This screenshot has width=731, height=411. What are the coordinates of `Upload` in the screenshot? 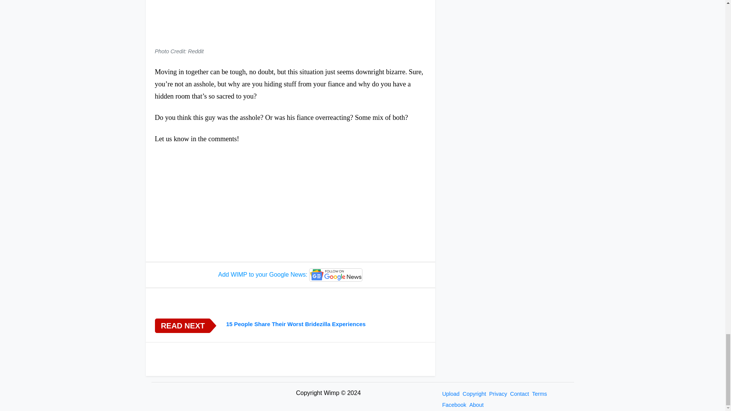 It's located at (451, 394).